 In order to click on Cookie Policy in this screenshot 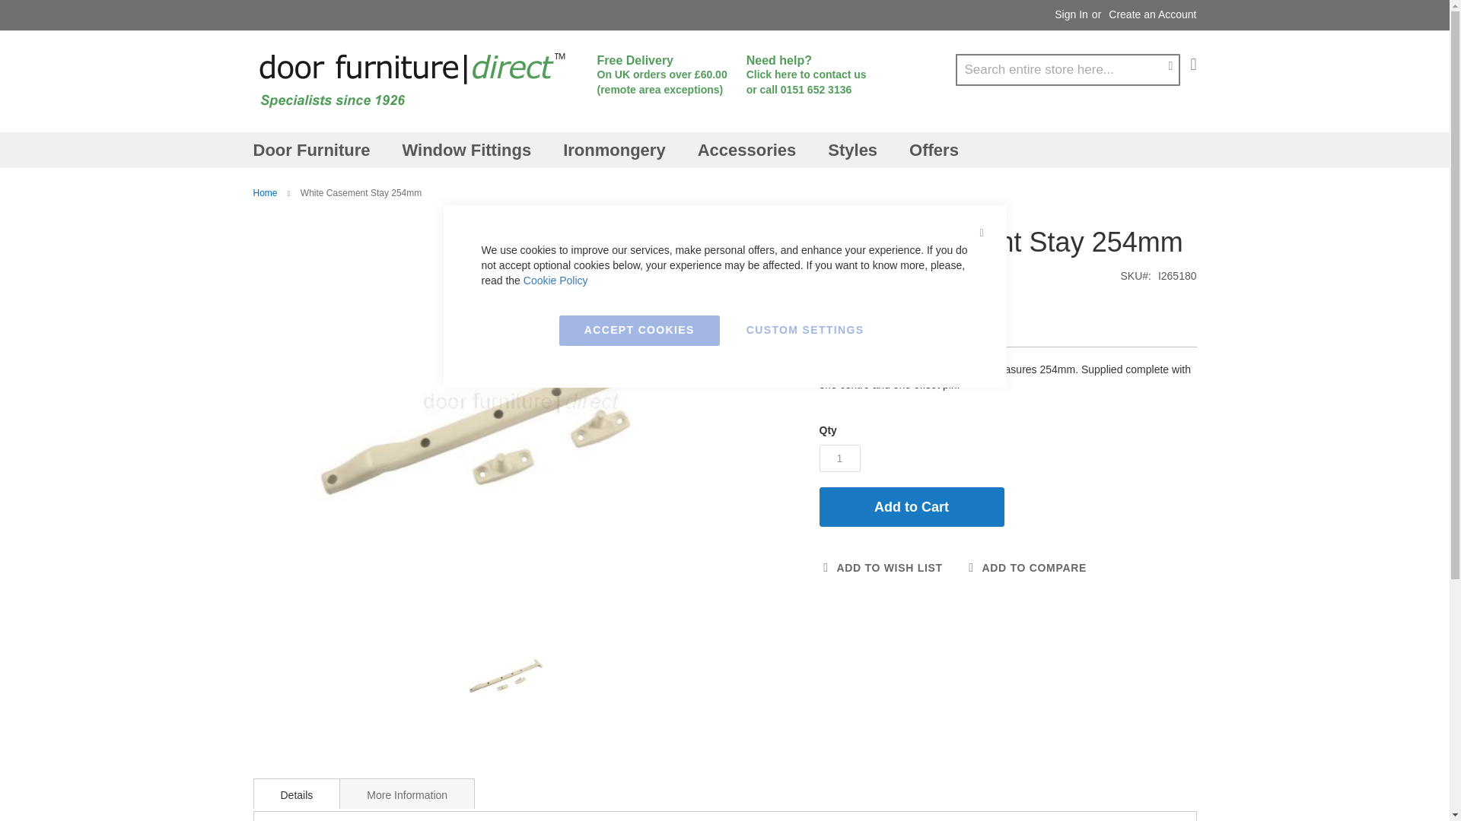, I will do `click(555, 280)`.